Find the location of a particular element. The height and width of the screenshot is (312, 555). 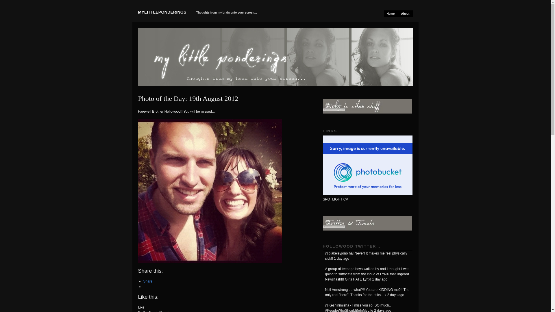

MYLITTLEPONDERINGS is located at coordinates (162, 12).